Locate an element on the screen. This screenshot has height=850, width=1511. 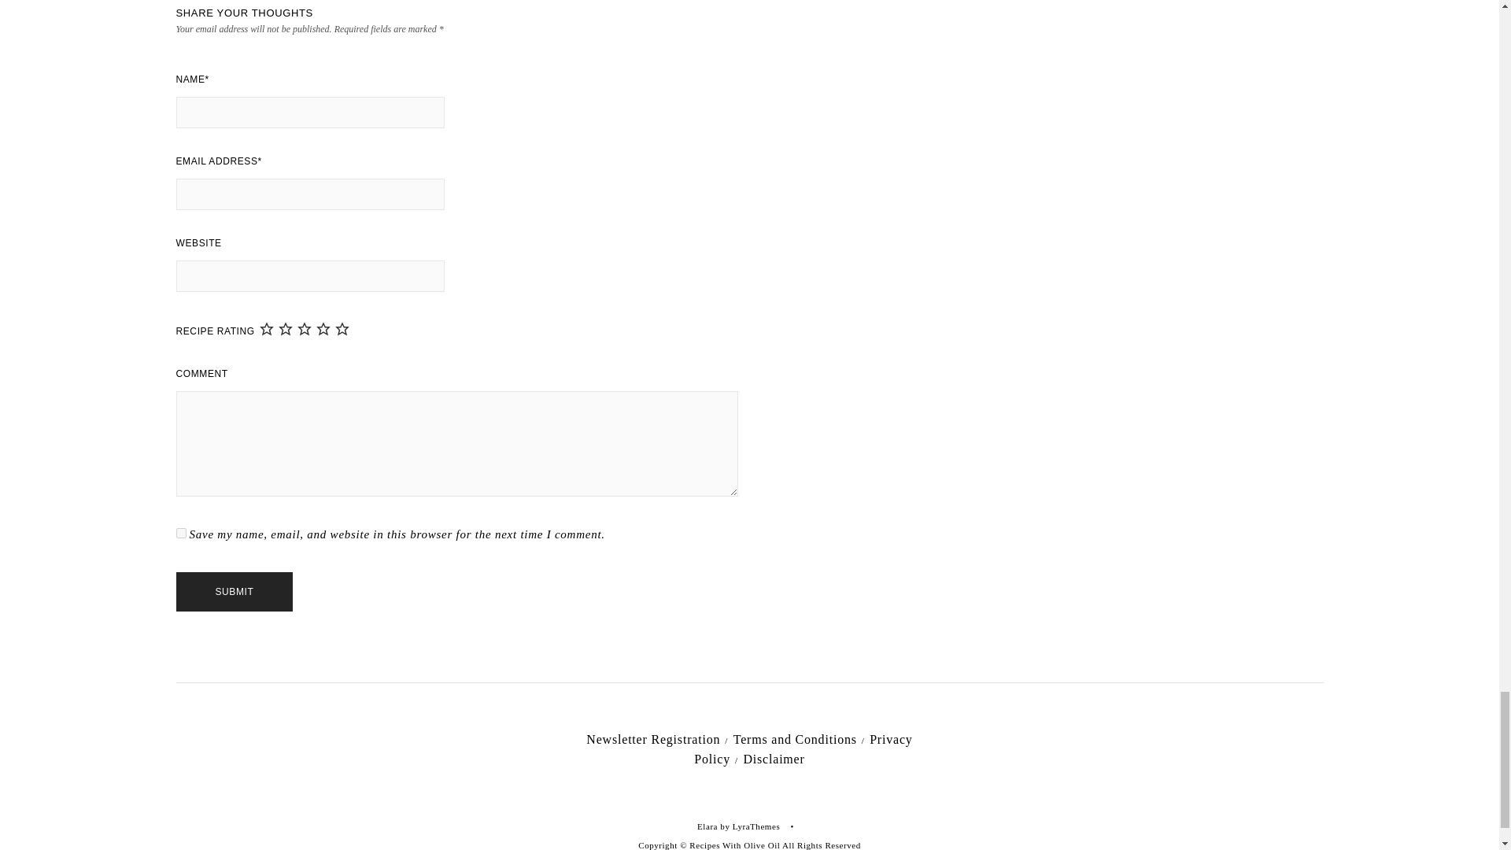
yes is located at coordinates (181, 532).